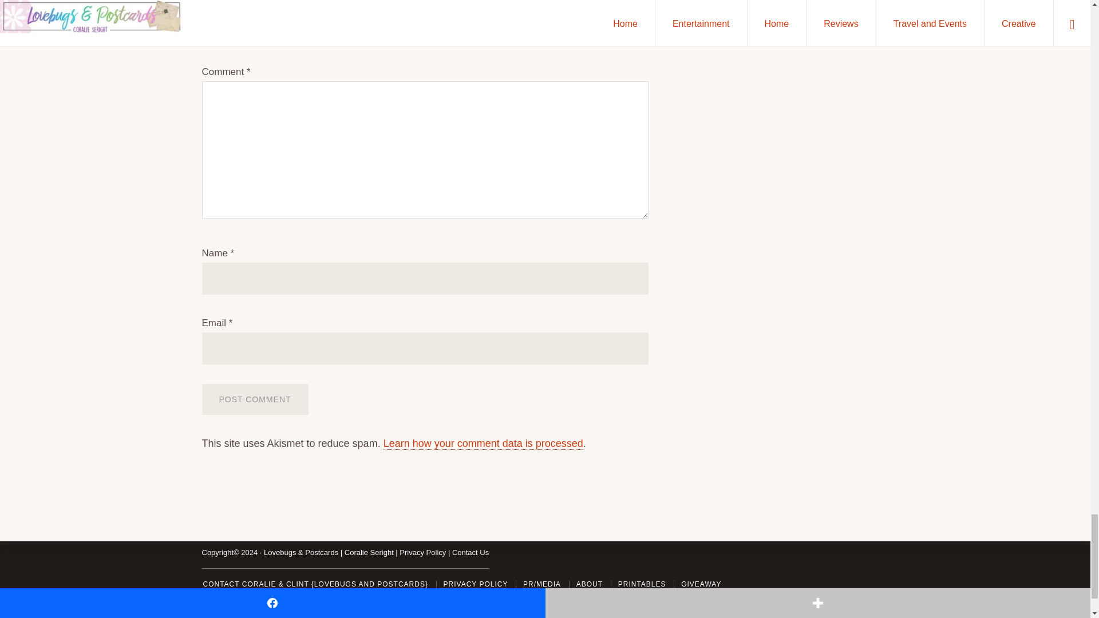  What do you see at coordinates (254, 399) in the screenshot?
I see `Post Comment` at bounding box center [254, 399].